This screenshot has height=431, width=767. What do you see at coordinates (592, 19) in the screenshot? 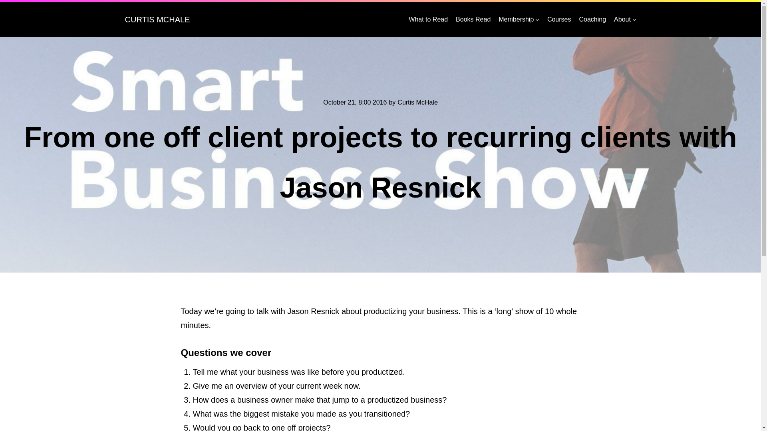
I see `Coaching` at bounding box center [592, 19].